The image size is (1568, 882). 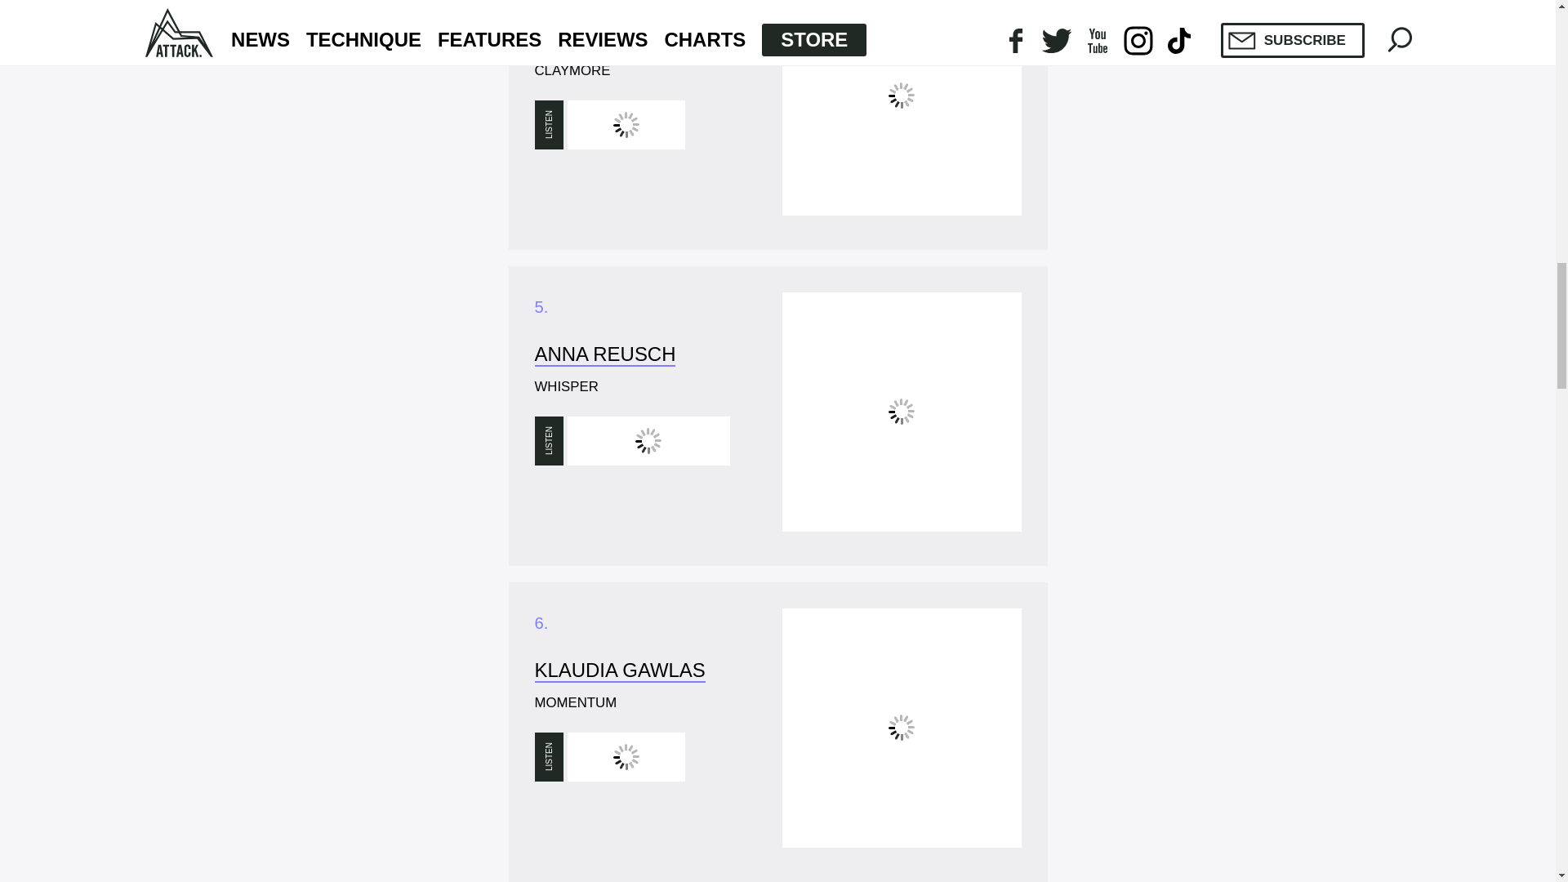 I want to click on Hanubis - Claymore, so click(x=902, y=108).